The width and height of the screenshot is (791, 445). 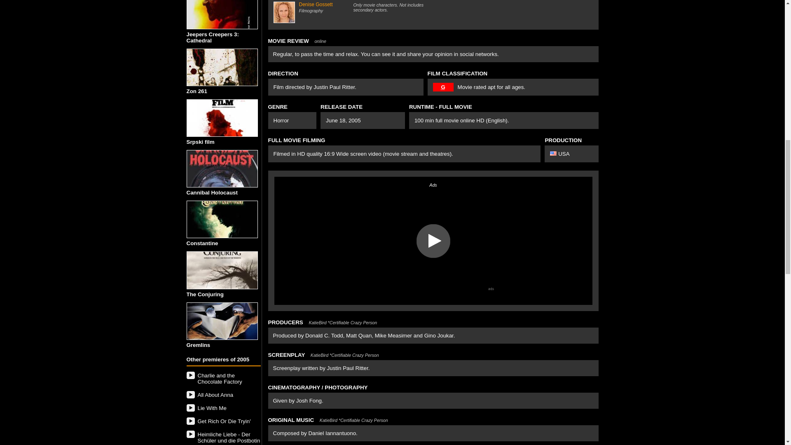 What do you see at coordinates (222, 321) in the screenshot?
I see `Gremlins, movie` at bounding box center [222, 321].